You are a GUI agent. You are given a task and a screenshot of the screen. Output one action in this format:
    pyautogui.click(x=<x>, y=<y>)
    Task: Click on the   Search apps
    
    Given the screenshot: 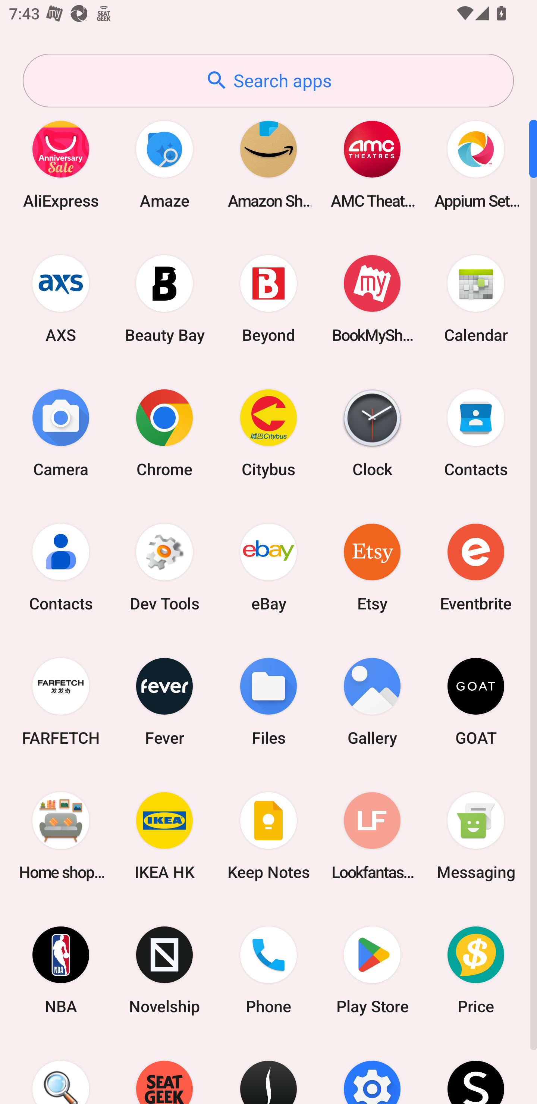 What is the action you would take?
    pyautogui.click(x=268, y=81)
    